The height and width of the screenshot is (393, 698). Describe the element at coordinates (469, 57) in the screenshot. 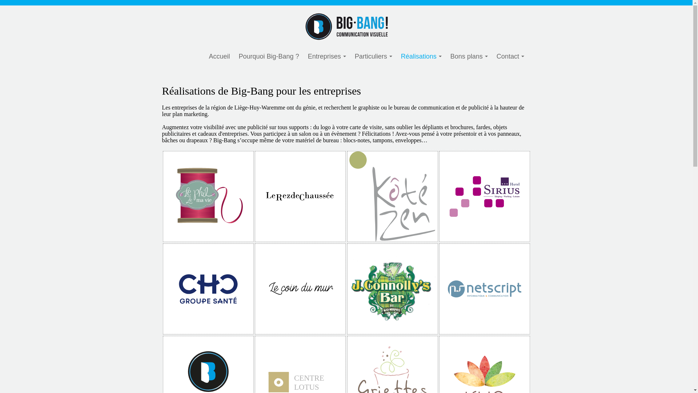

I see `Bons plans` at that location.